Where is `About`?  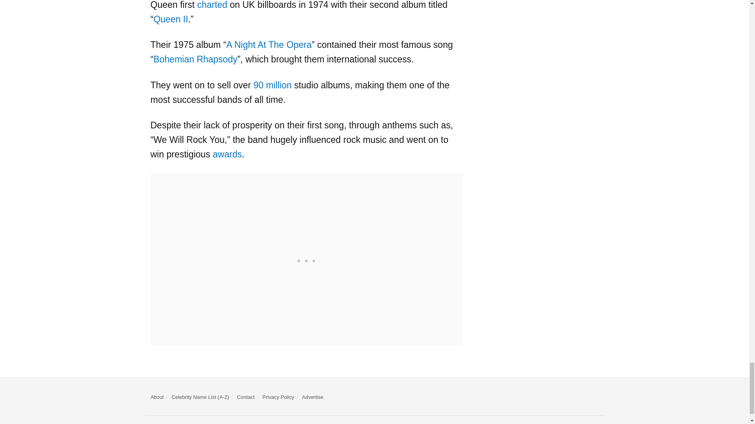 About is located at coordinates (157, 397).